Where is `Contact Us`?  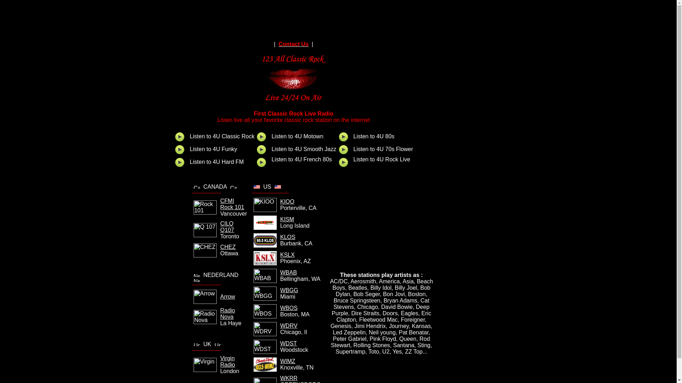
Contact Us is located at coordinates (293, 44).